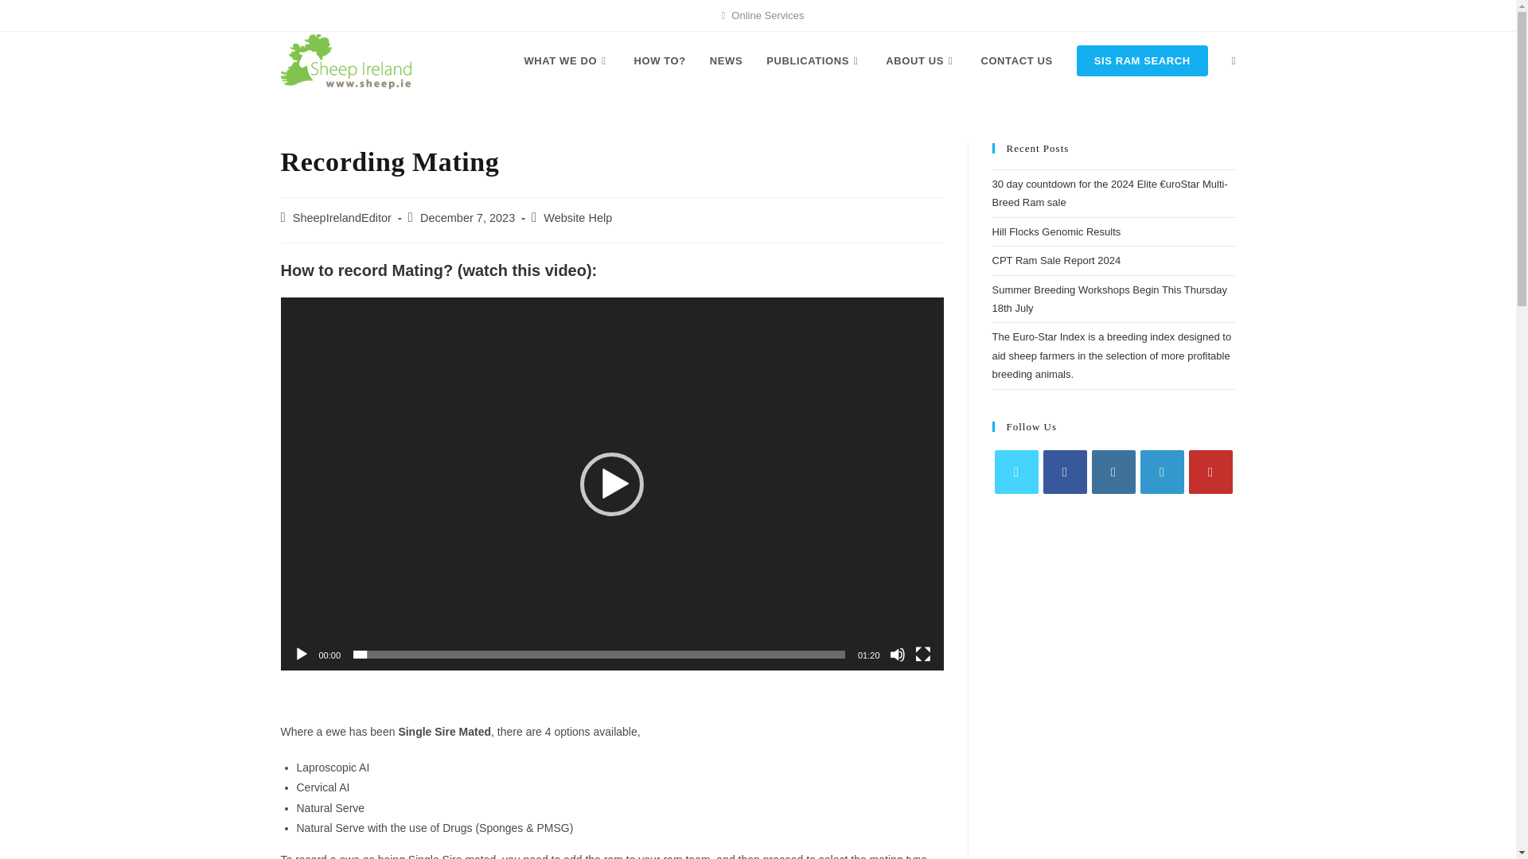 The width and height of the screenshot is (1528, 859). I want to click on NEWS, so click(726, 60).